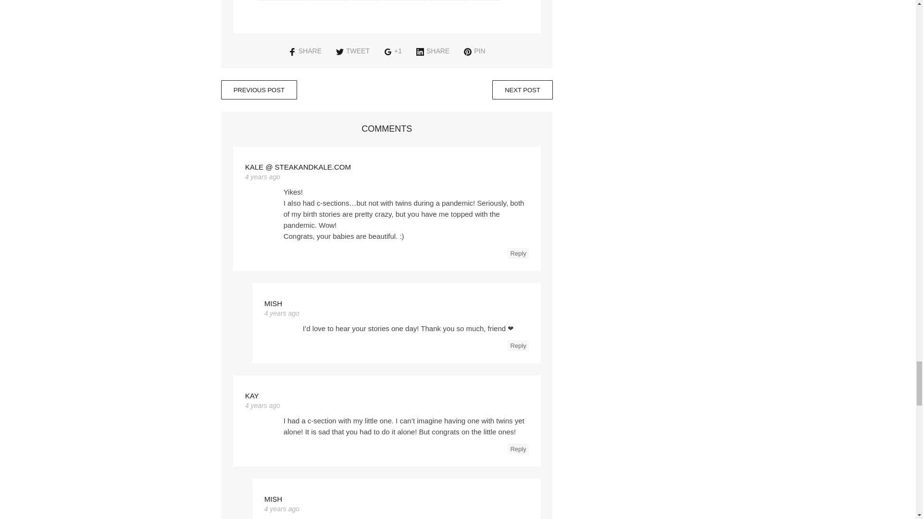  I want to click on pandemic, so click(328, 0).